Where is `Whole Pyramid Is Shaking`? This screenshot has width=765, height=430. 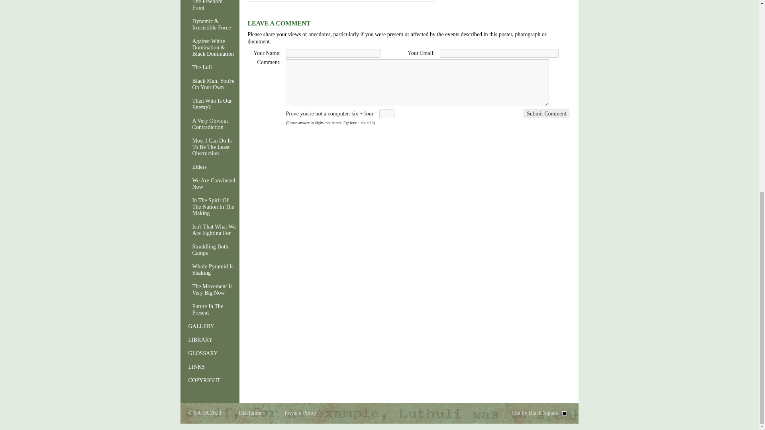 Whole Pyramid Is Shaking is located at coordinates (208, 270).